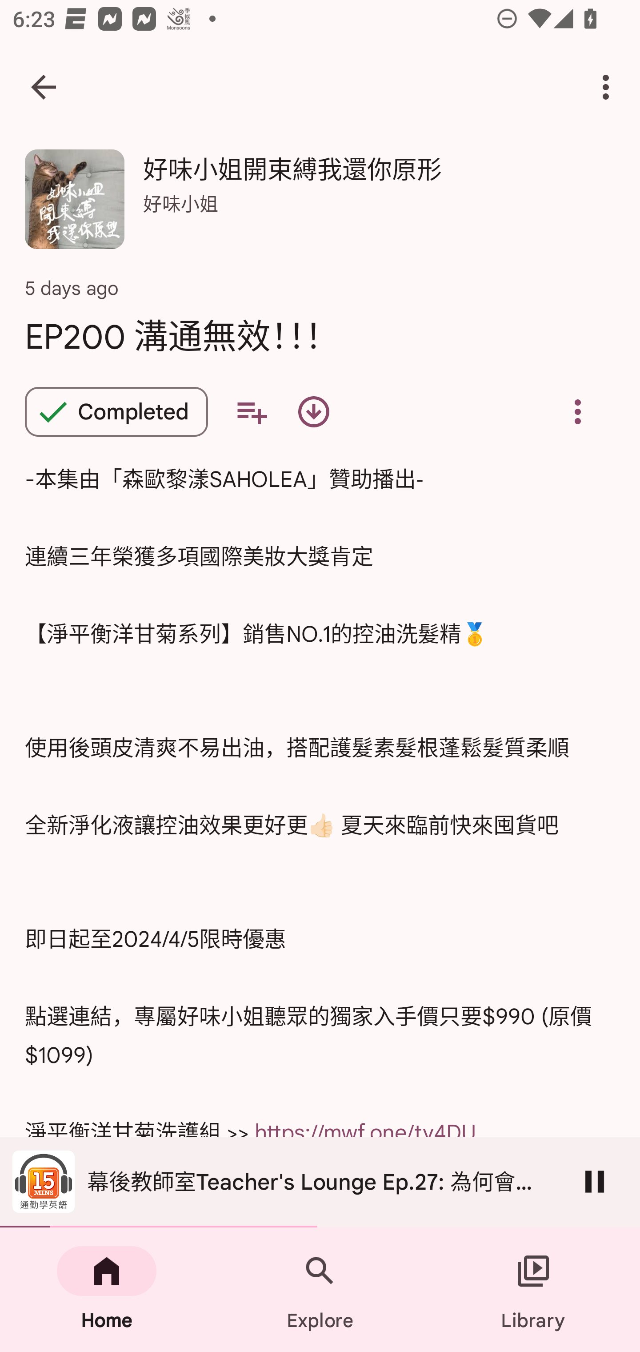 Image resolution: width=640 pixels, height=1352 pixels. Describe the element at coordinates (320, 1290) in the screenshot. I see `Explore` at that location.